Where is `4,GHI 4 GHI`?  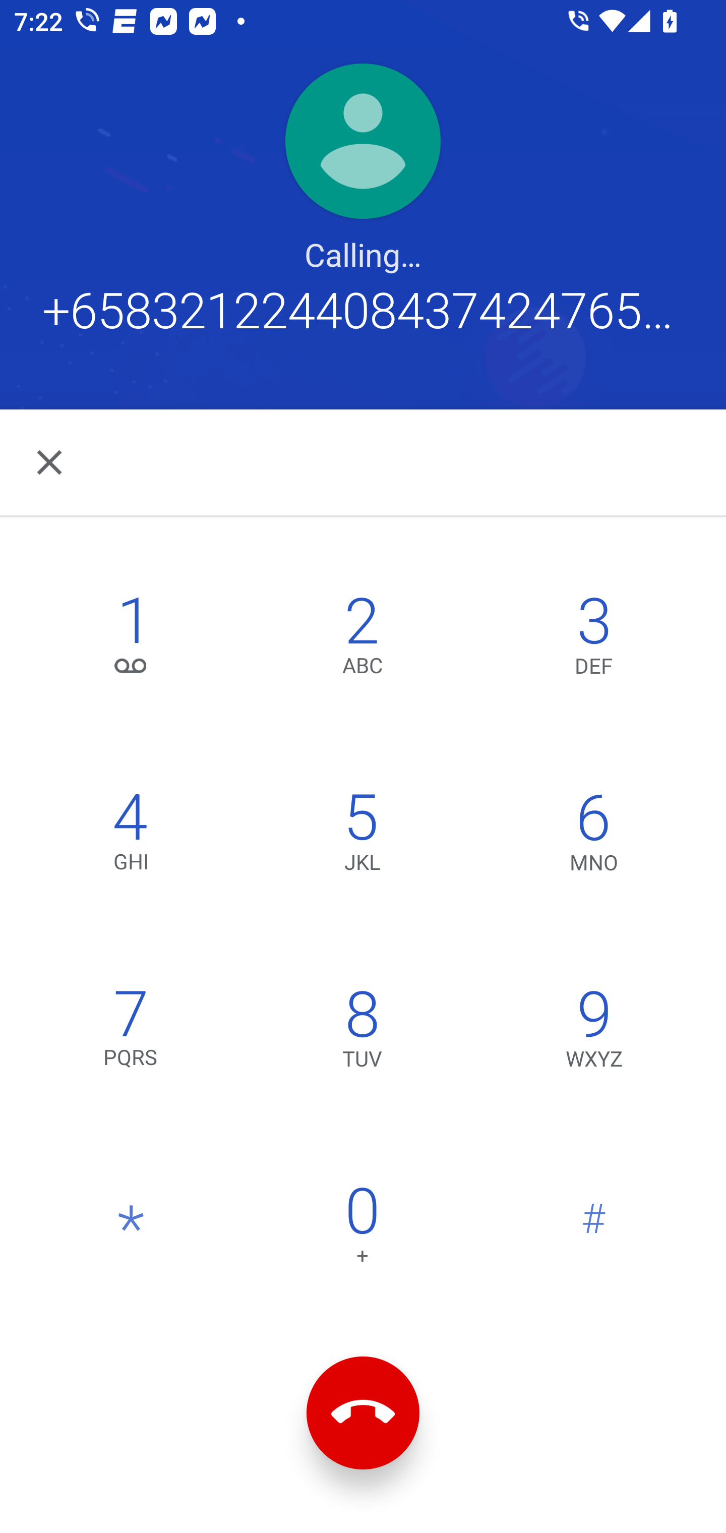 4,GHI 4 GHI is located at coordinates (131, 837).